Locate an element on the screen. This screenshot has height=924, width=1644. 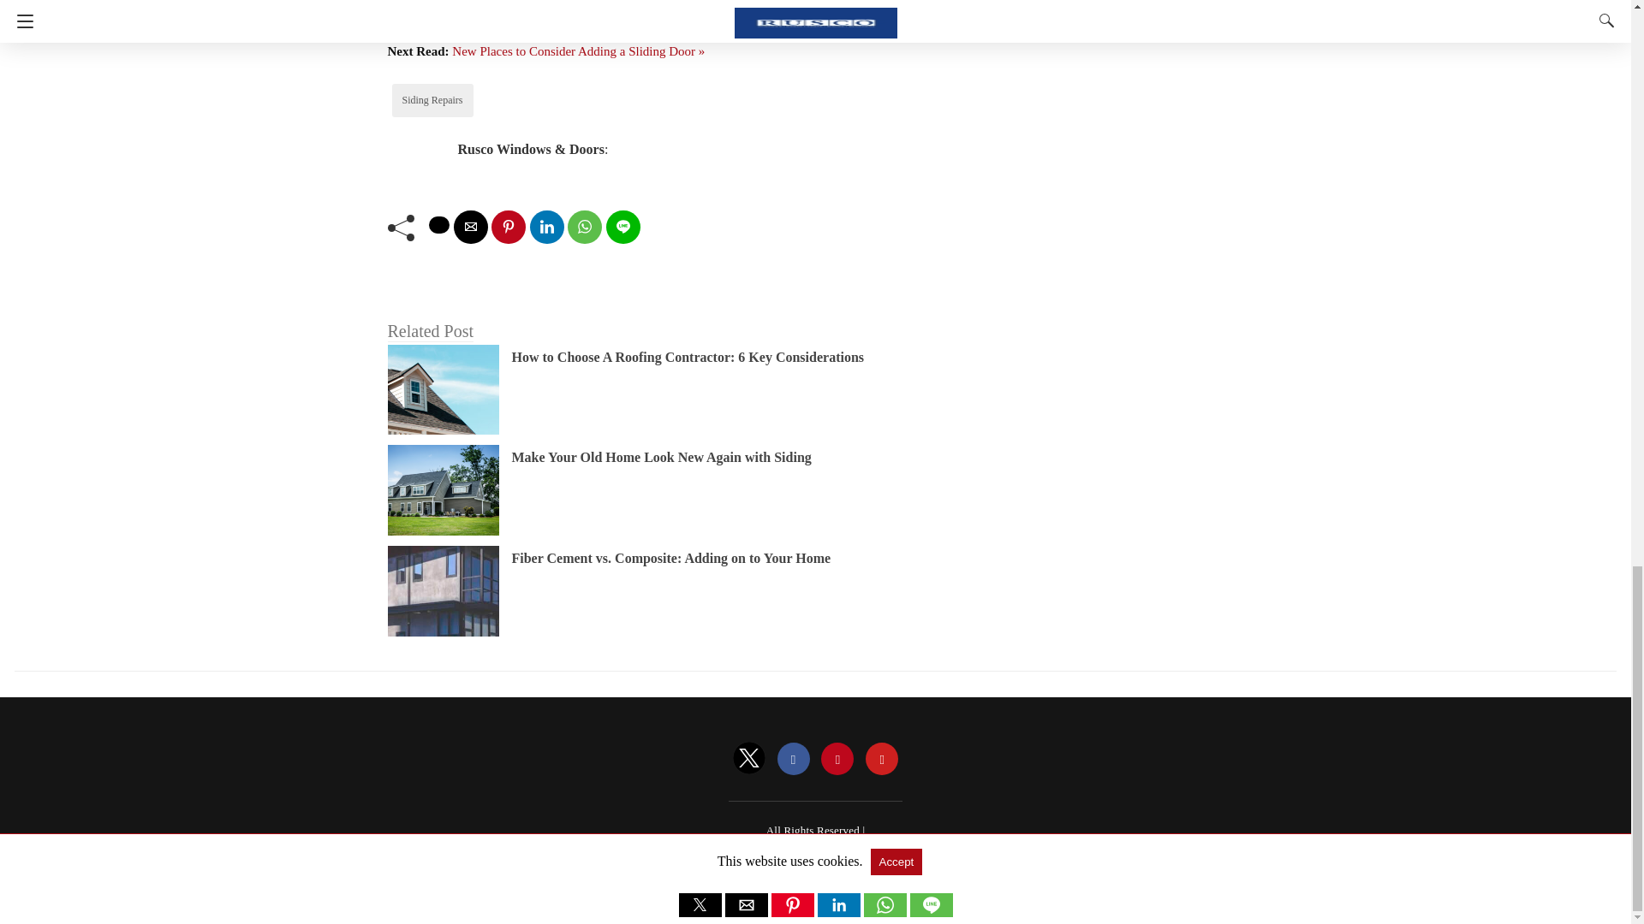
linkedin share is located at coordinates (546, 228).